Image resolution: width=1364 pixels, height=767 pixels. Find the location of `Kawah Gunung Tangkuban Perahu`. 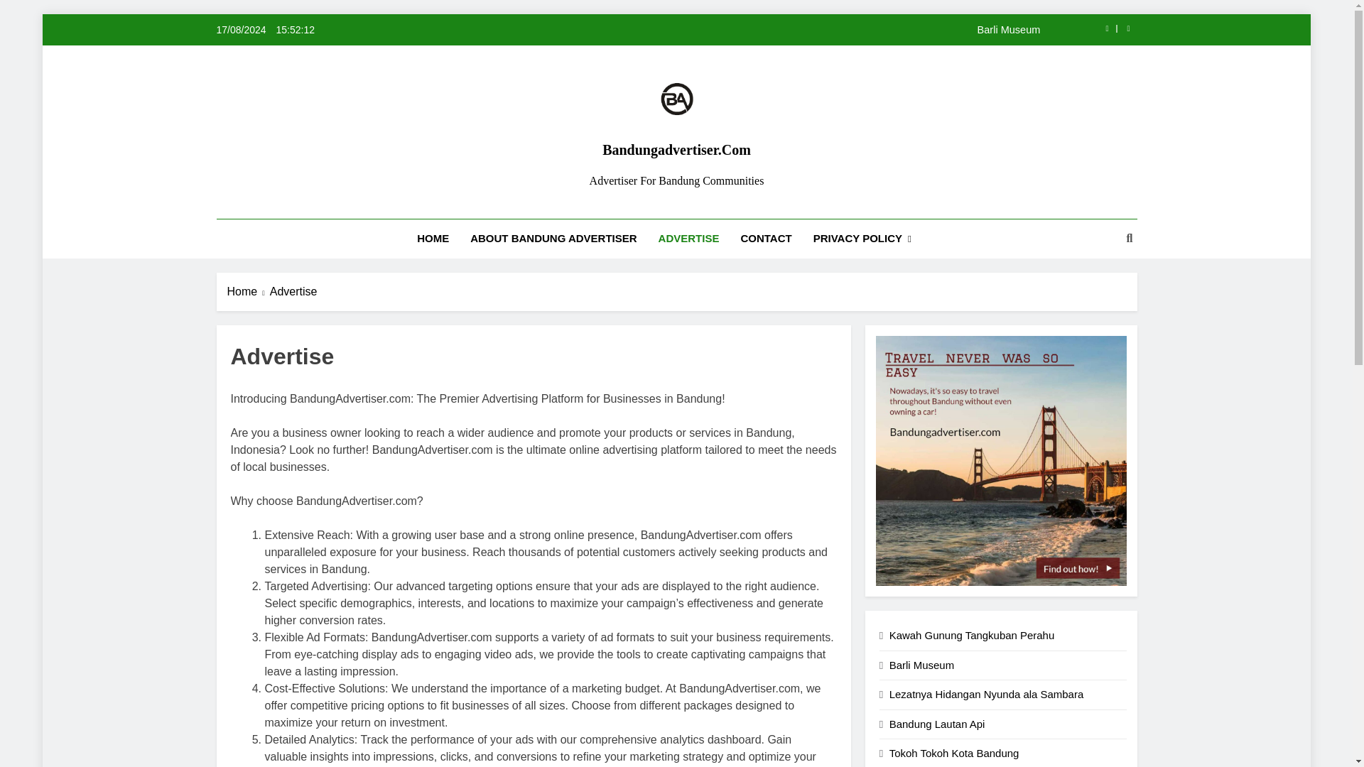

Kawah Gunung Tangkuban Perahu is located at coordinates (972, 635).